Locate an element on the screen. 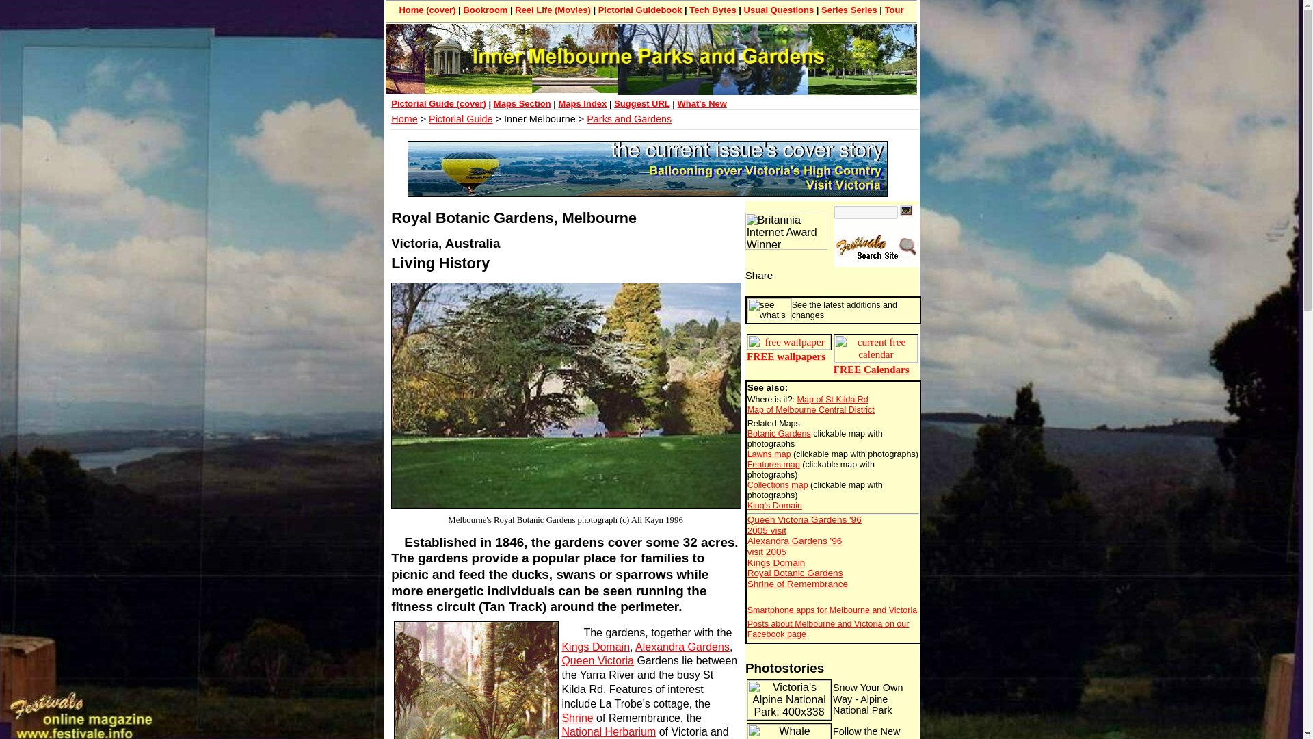  Bookroom is located at coordinates (487, 10).